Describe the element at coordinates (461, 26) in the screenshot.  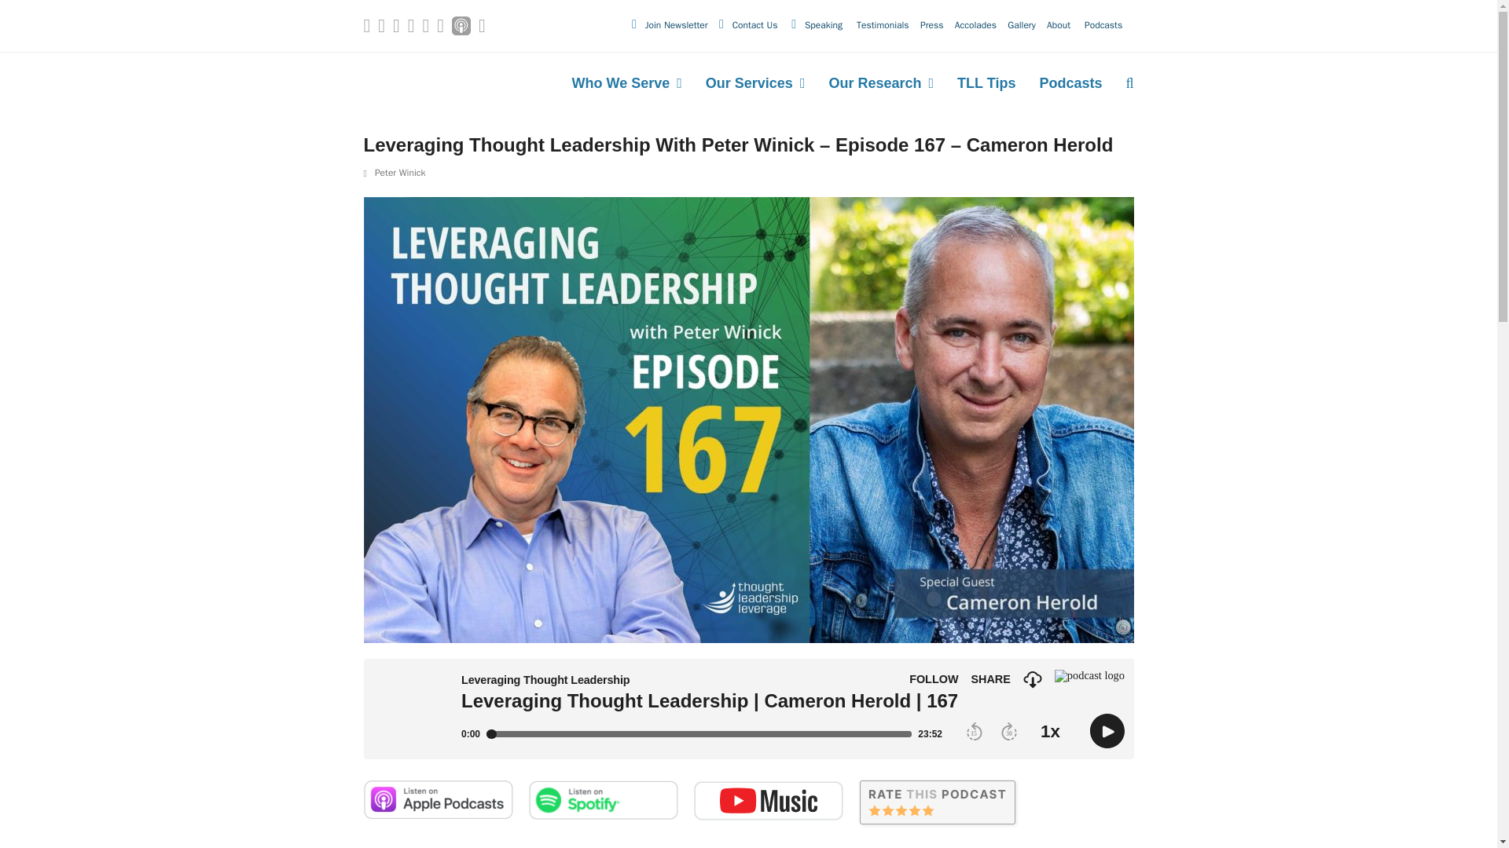
I see `Apple Podcasts` at that location.